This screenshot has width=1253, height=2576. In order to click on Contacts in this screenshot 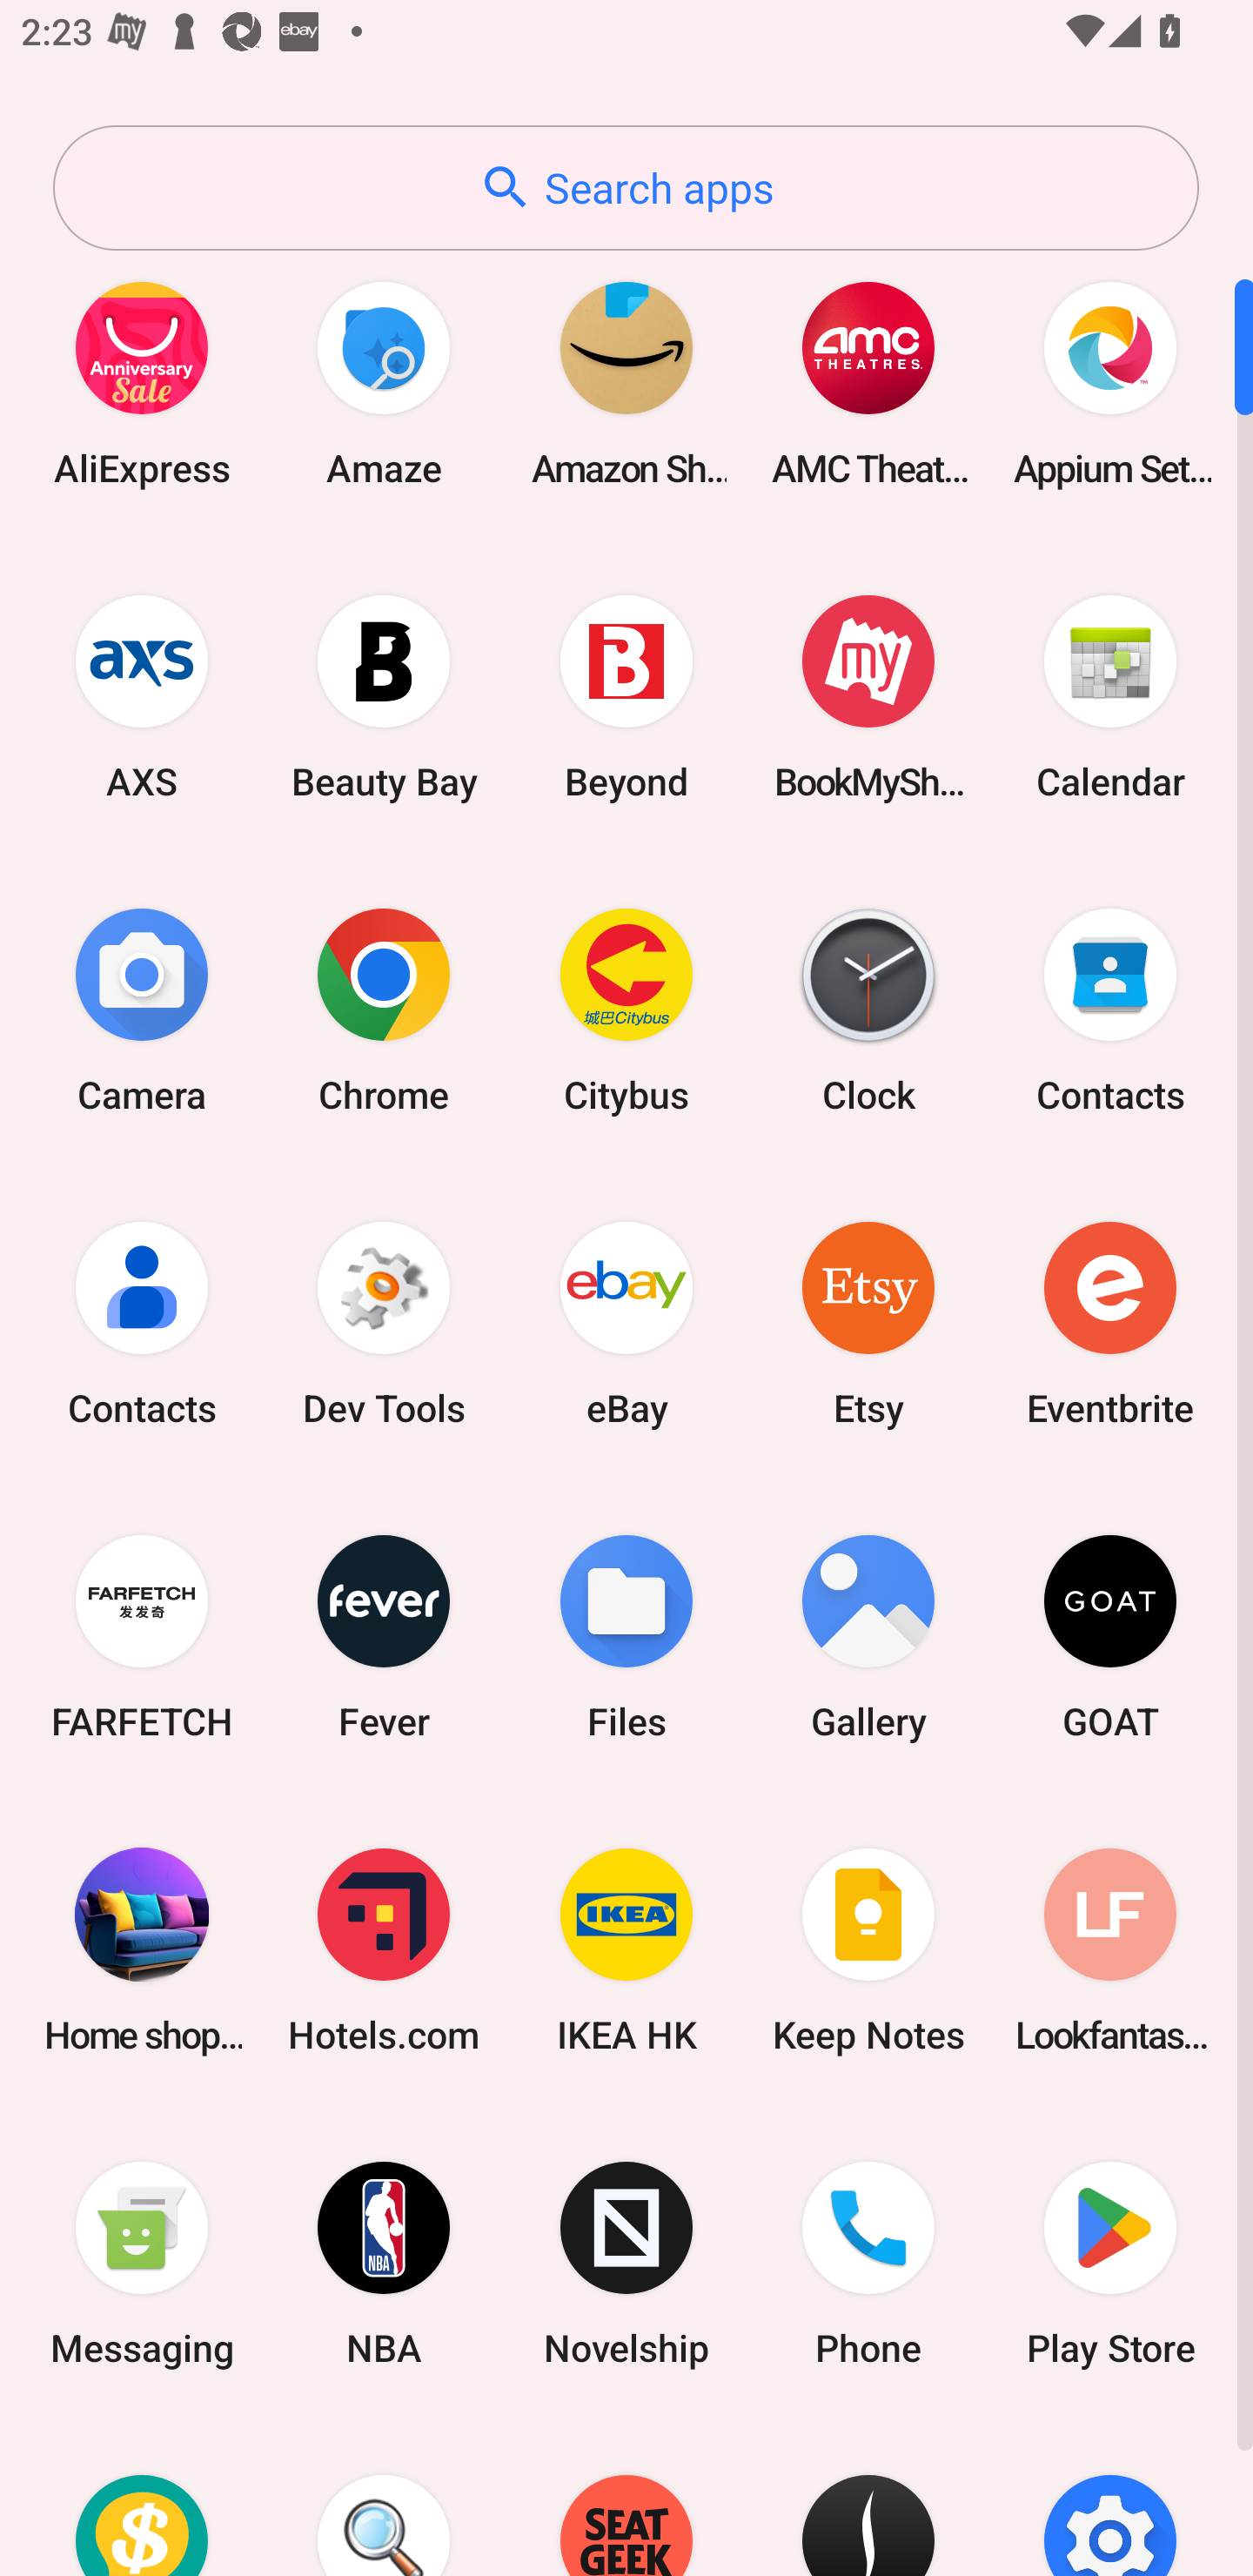, I will do `click(1110, 1010)`.